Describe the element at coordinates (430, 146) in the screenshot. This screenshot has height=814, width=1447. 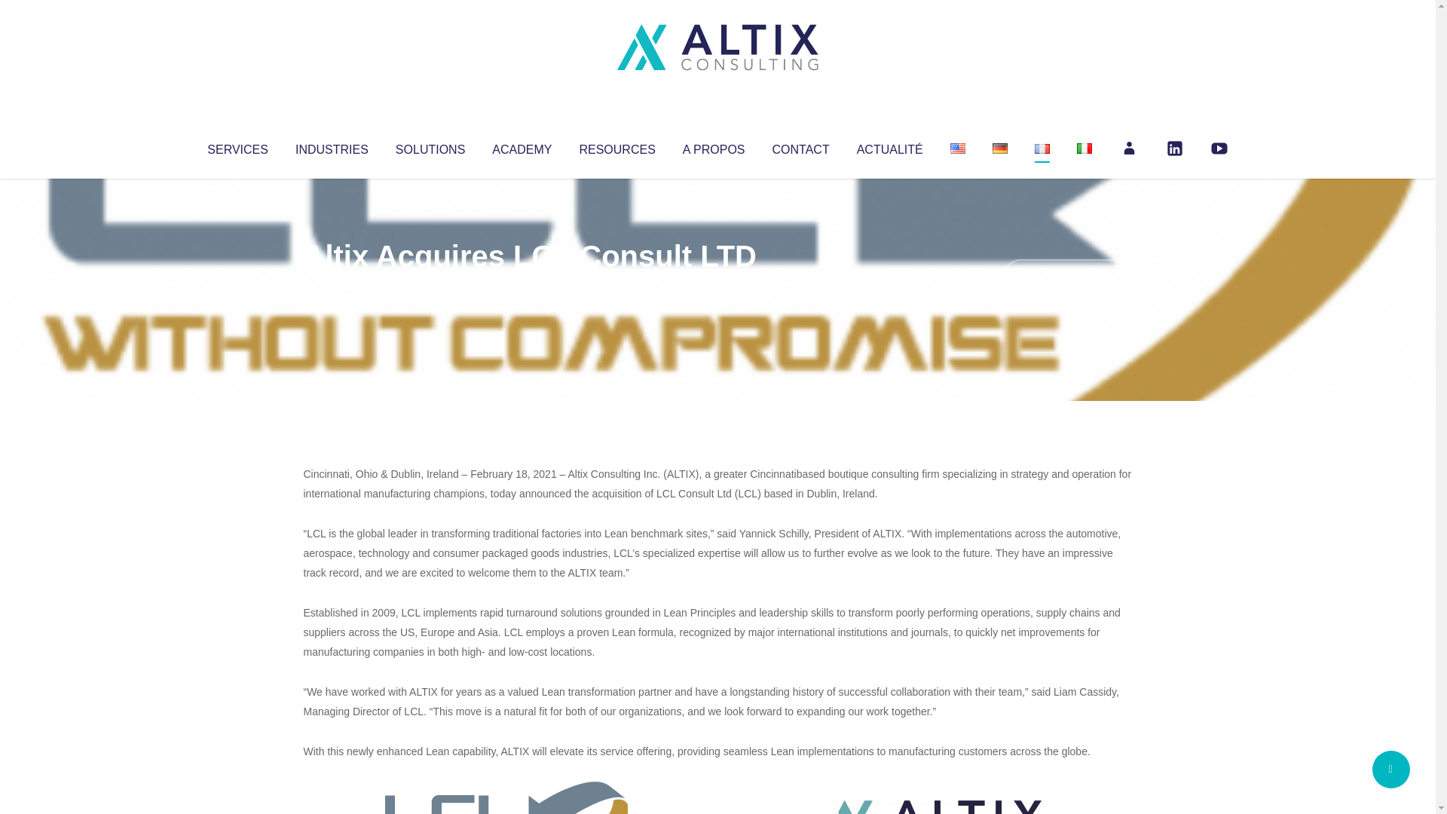
I see `SOLUTIONS` at that location.